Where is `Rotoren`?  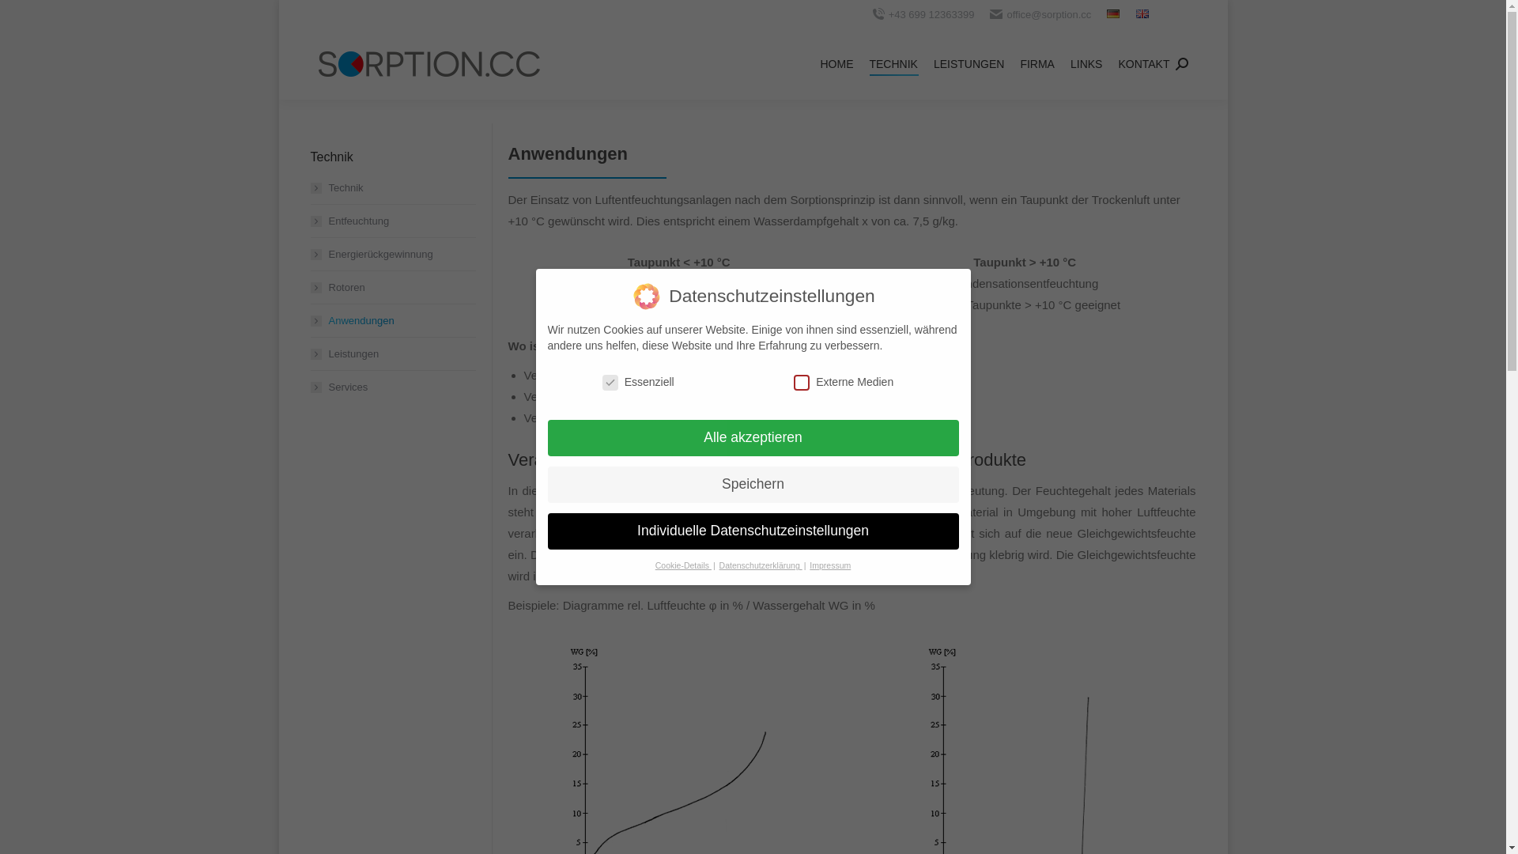
Rotoren is located at coordinates (337, 288).